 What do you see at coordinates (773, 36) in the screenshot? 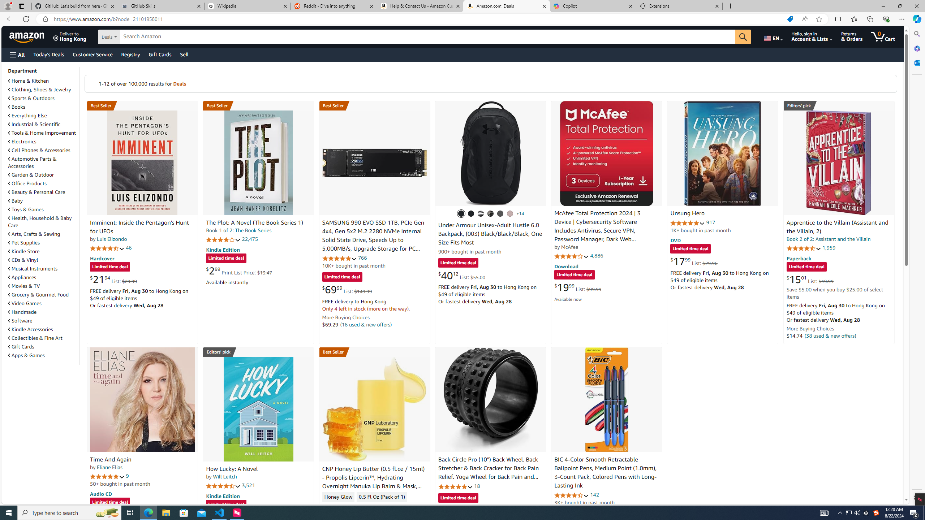
I see `Choose a language for shopping.` at bounding box center [773, 36].